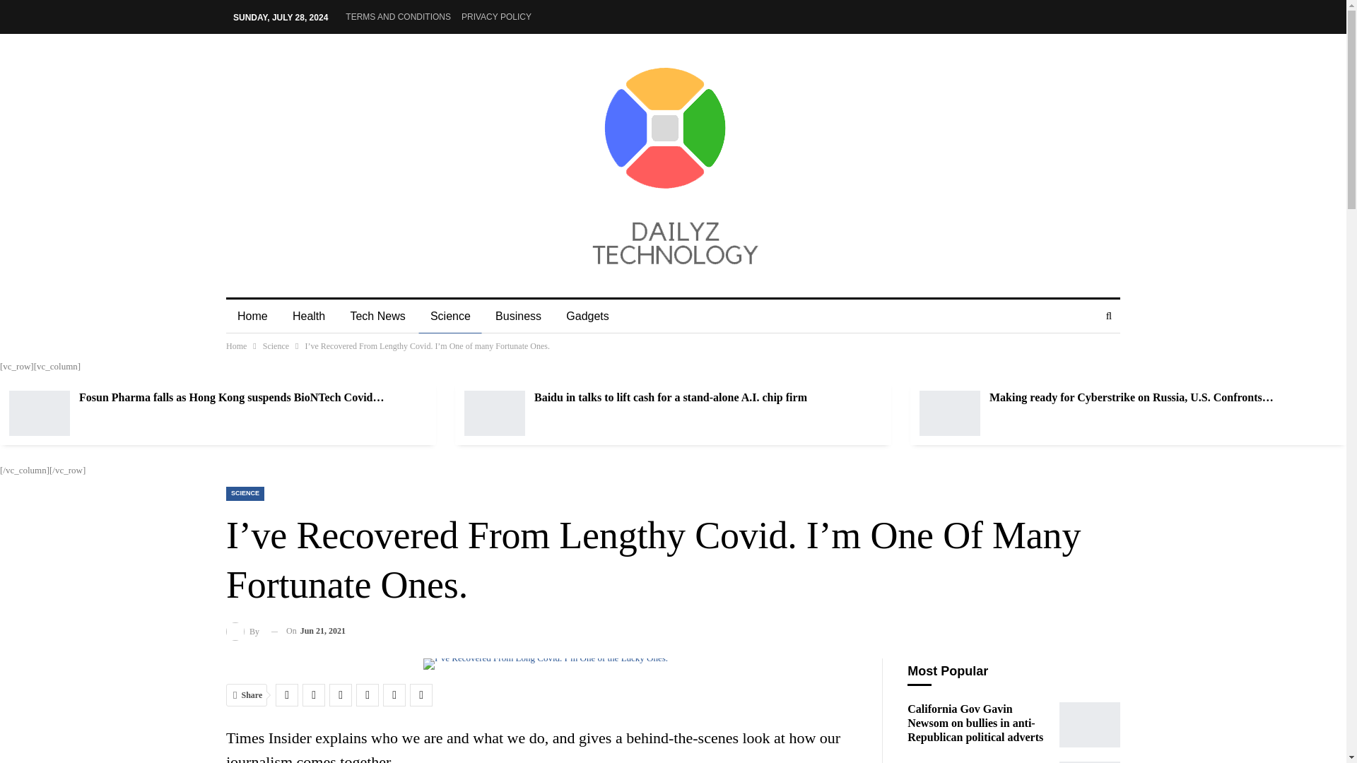  Describe the element at coordinates (243, 632) in the screenshot. I see `Browse Author Articles` at that location.